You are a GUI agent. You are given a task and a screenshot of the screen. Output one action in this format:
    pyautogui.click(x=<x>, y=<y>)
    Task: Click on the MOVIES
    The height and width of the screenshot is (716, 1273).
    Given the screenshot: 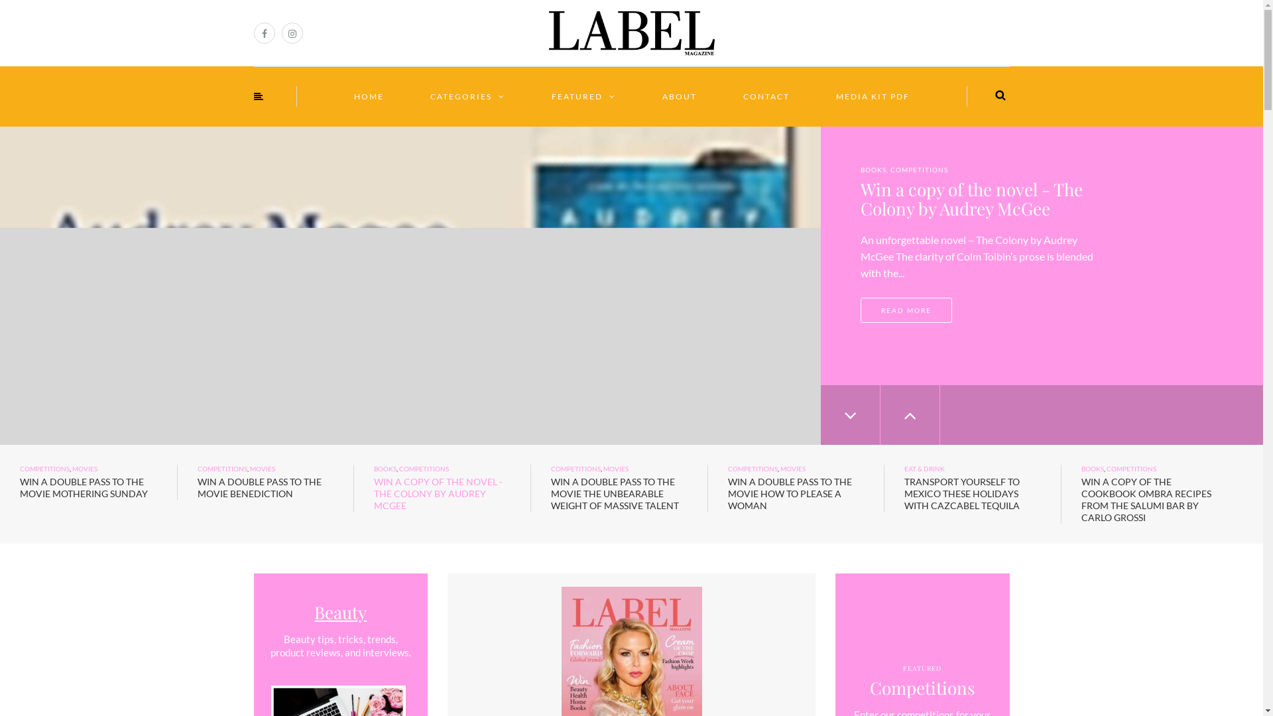 What is the action you would take?
    pyautogui.click(x=263, y=469)
    